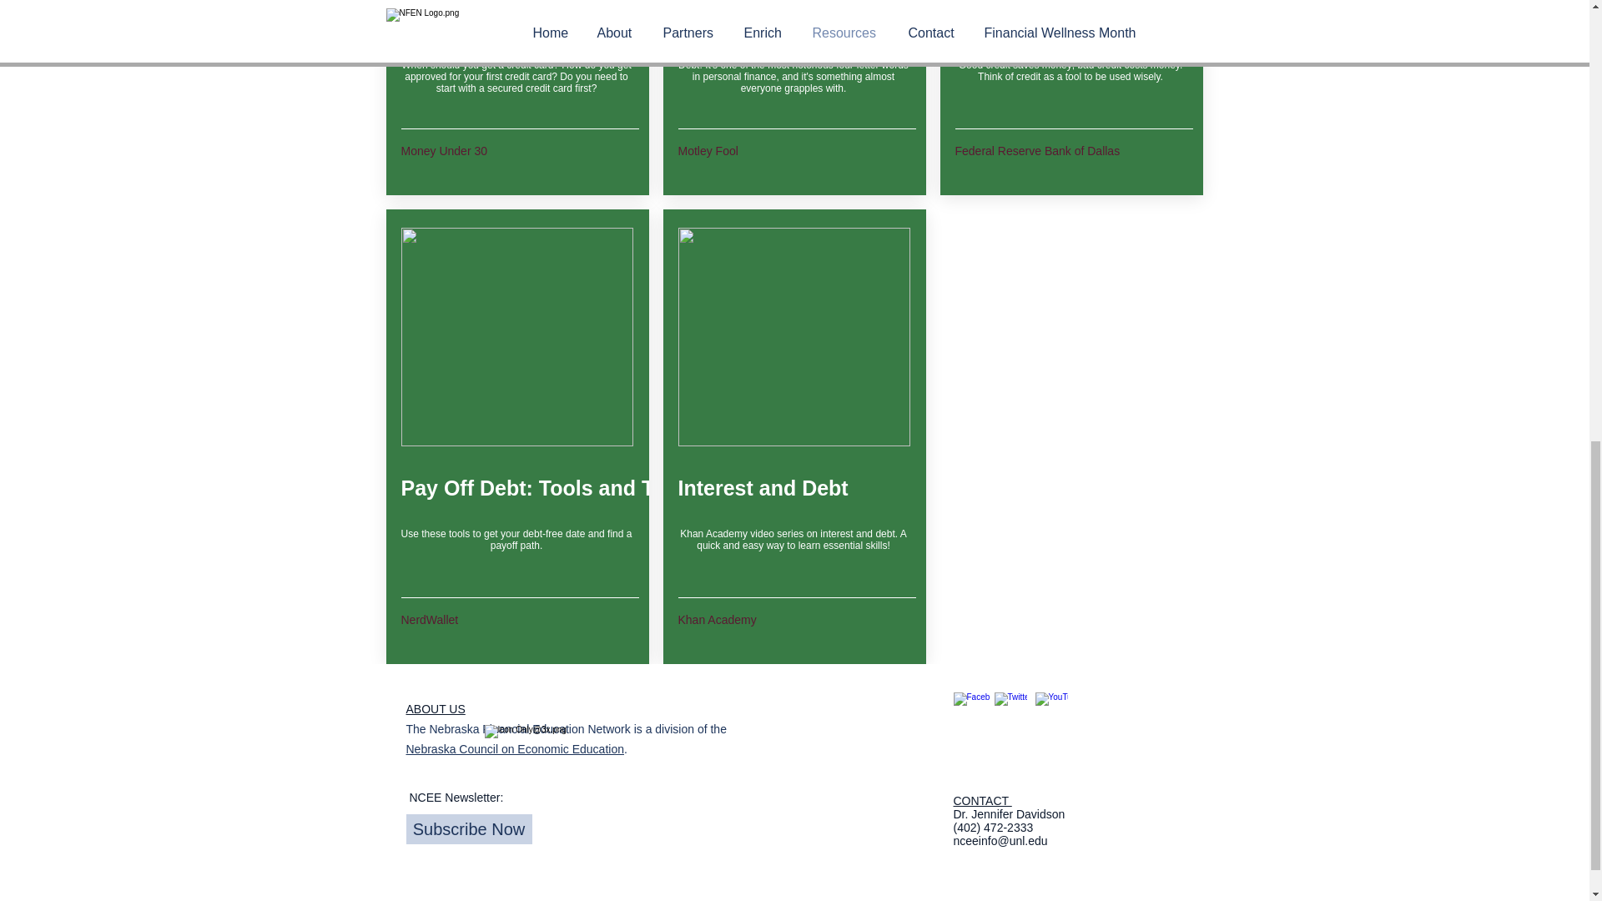 The image size is (1602, 901). Describe the element at coordinates (434, 709) in the screenshot. I see `ABOUT US` at that location.